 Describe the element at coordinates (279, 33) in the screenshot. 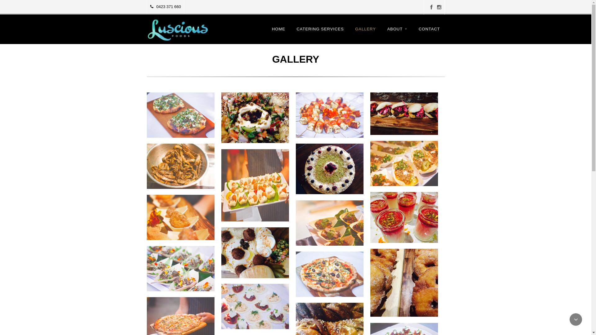

I see `HOME` at that location.